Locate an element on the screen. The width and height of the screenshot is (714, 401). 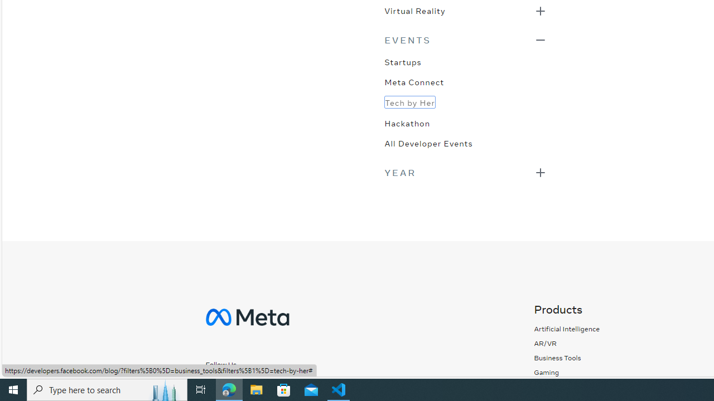
Class: _9890 _98ez is located at coordinates (465, 172).